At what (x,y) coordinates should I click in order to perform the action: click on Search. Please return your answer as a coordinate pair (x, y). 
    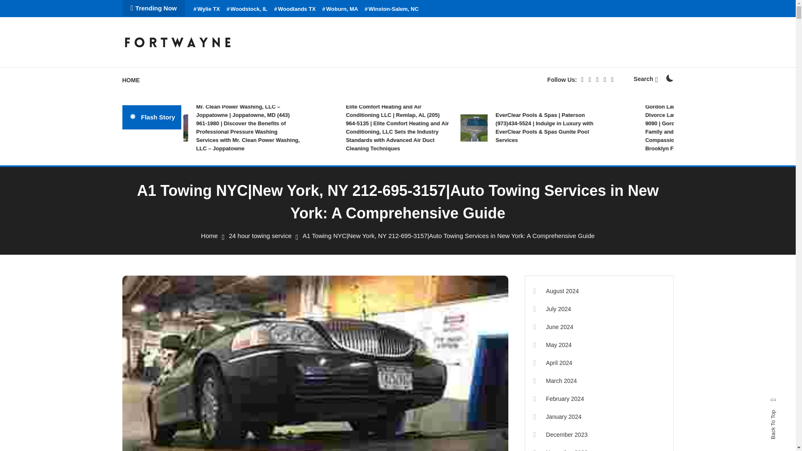
    Looking at the image, I should click on (424, 239).